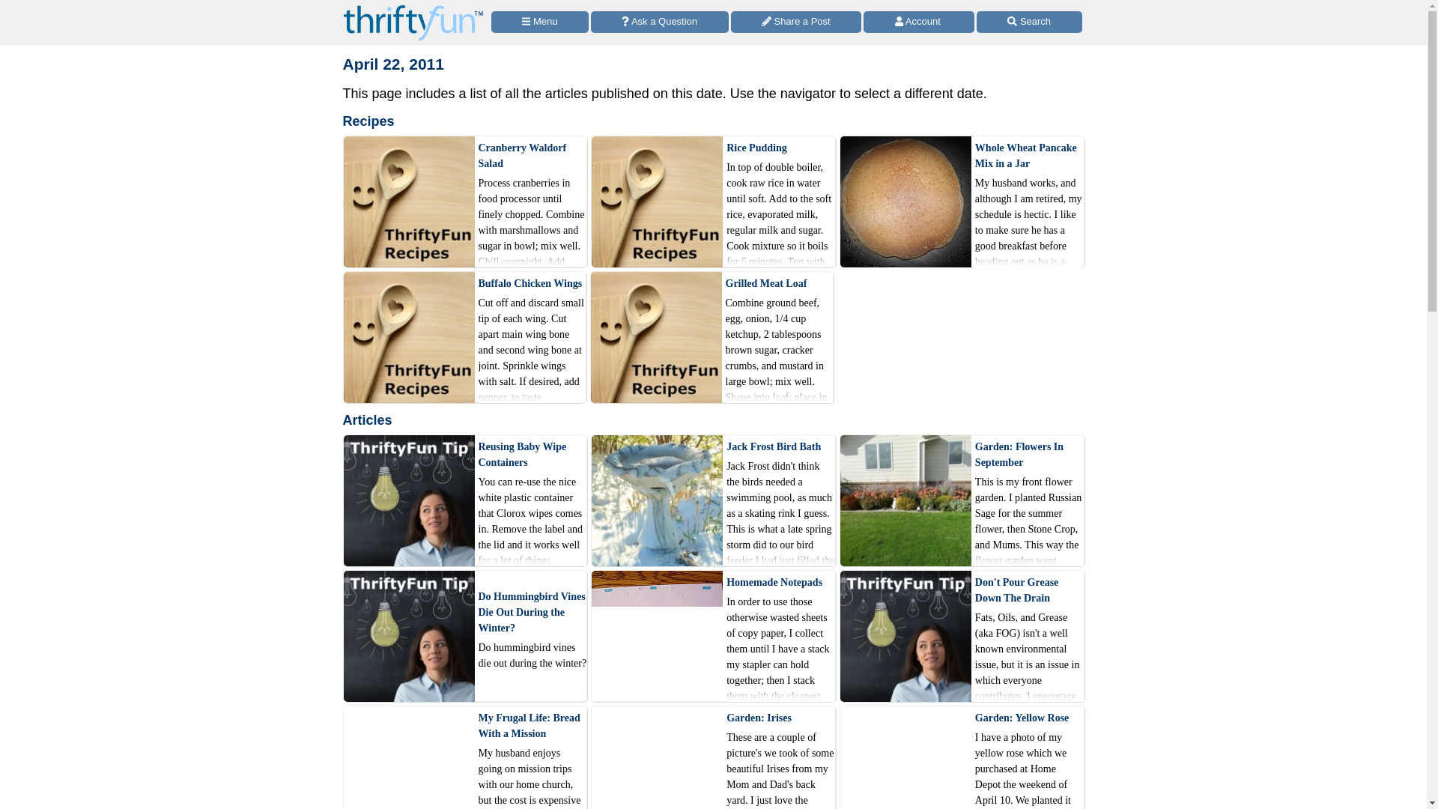  What do you see at coordinates (532, 454) in the screenshot?
I see `Reusing Baby Wipe Containers` at bounding box center [532, 454].